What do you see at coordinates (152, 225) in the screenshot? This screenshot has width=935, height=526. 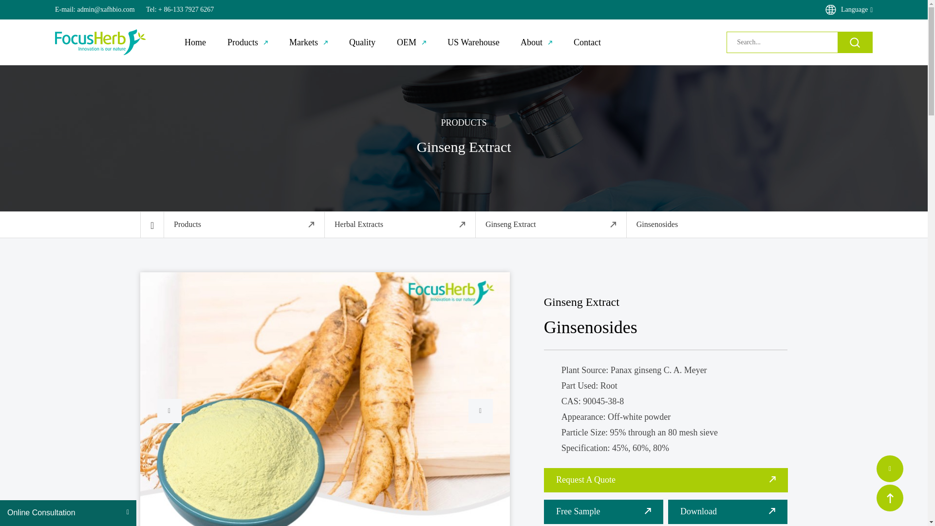 I see `Go to FocusHerb.` at bounding box center [152, 225].